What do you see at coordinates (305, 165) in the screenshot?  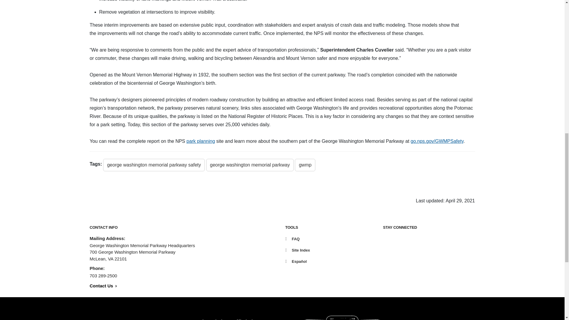 I see `gwmp` at bounding box center [305, 165].